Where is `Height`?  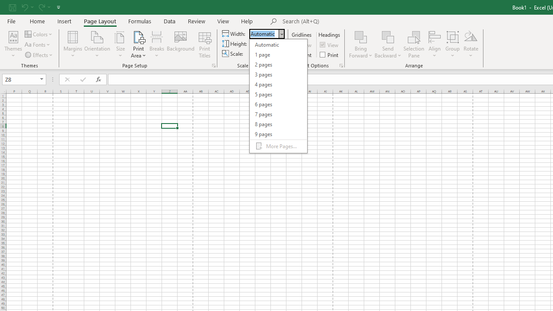 Height is located at coordinates (267, 44).